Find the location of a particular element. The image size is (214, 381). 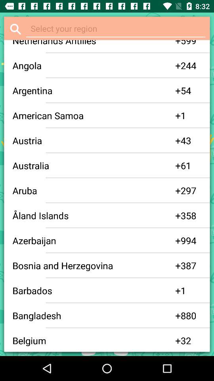

open the 43 app is located at coordinates (191, 140).